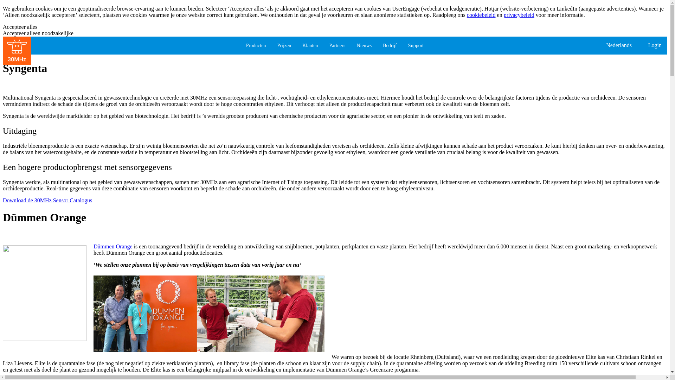 The image size is (675, 380). What do you see at coordinates (481, 15) in the screenshot?
I see `cookiebeleid` at bounding box center [481, 15].